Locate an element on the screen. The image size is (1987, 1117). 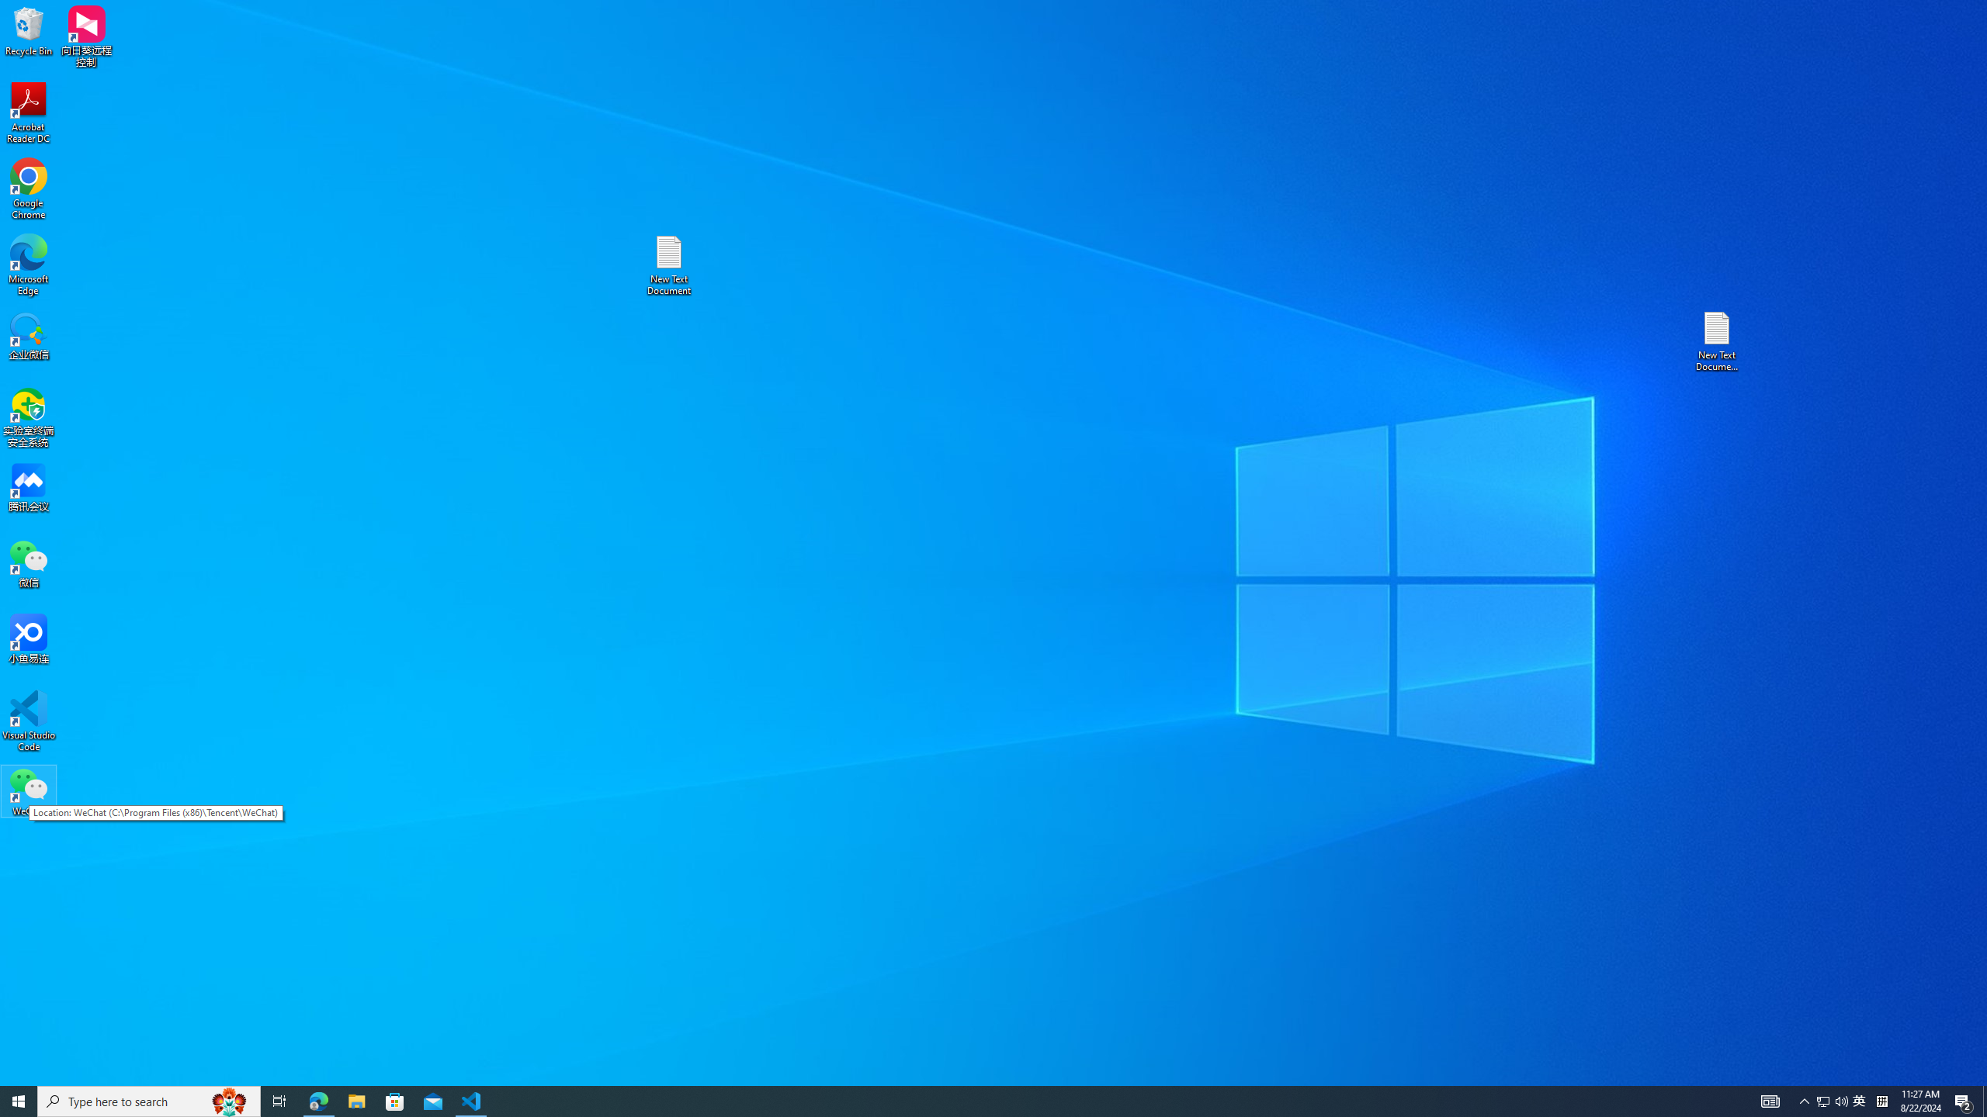
Microsoft Store is located at coordinates (395, 1101).